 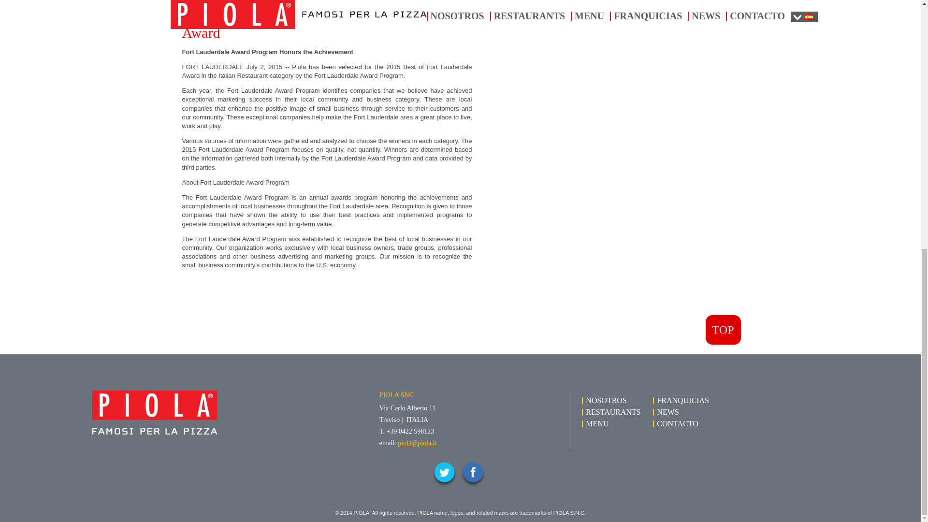 I want to click on TOP, so click(x=723, y=330).